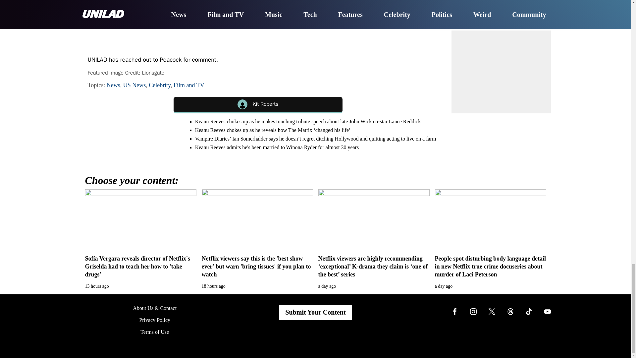 The image size is (636, 358). Describe the element at coordinates (160, 85) in the screenshot. I see `Celebrity` at that location.